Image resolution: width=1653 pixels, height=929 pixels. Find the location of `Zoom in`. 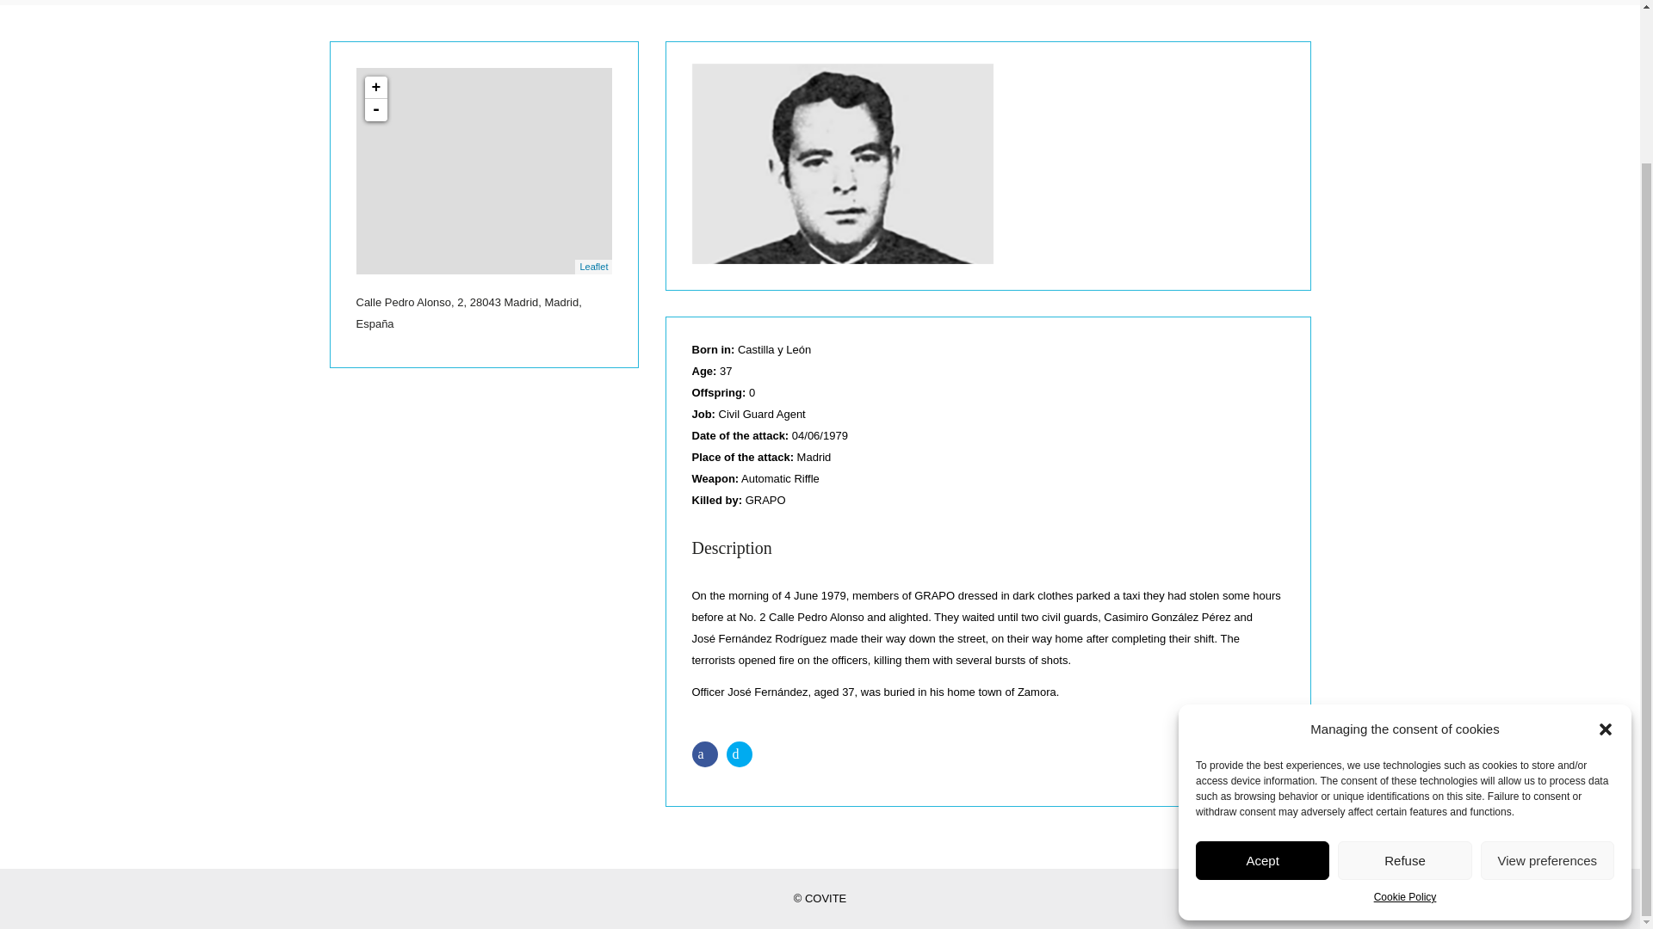

Zoom in is located at coordinates (375, 87).